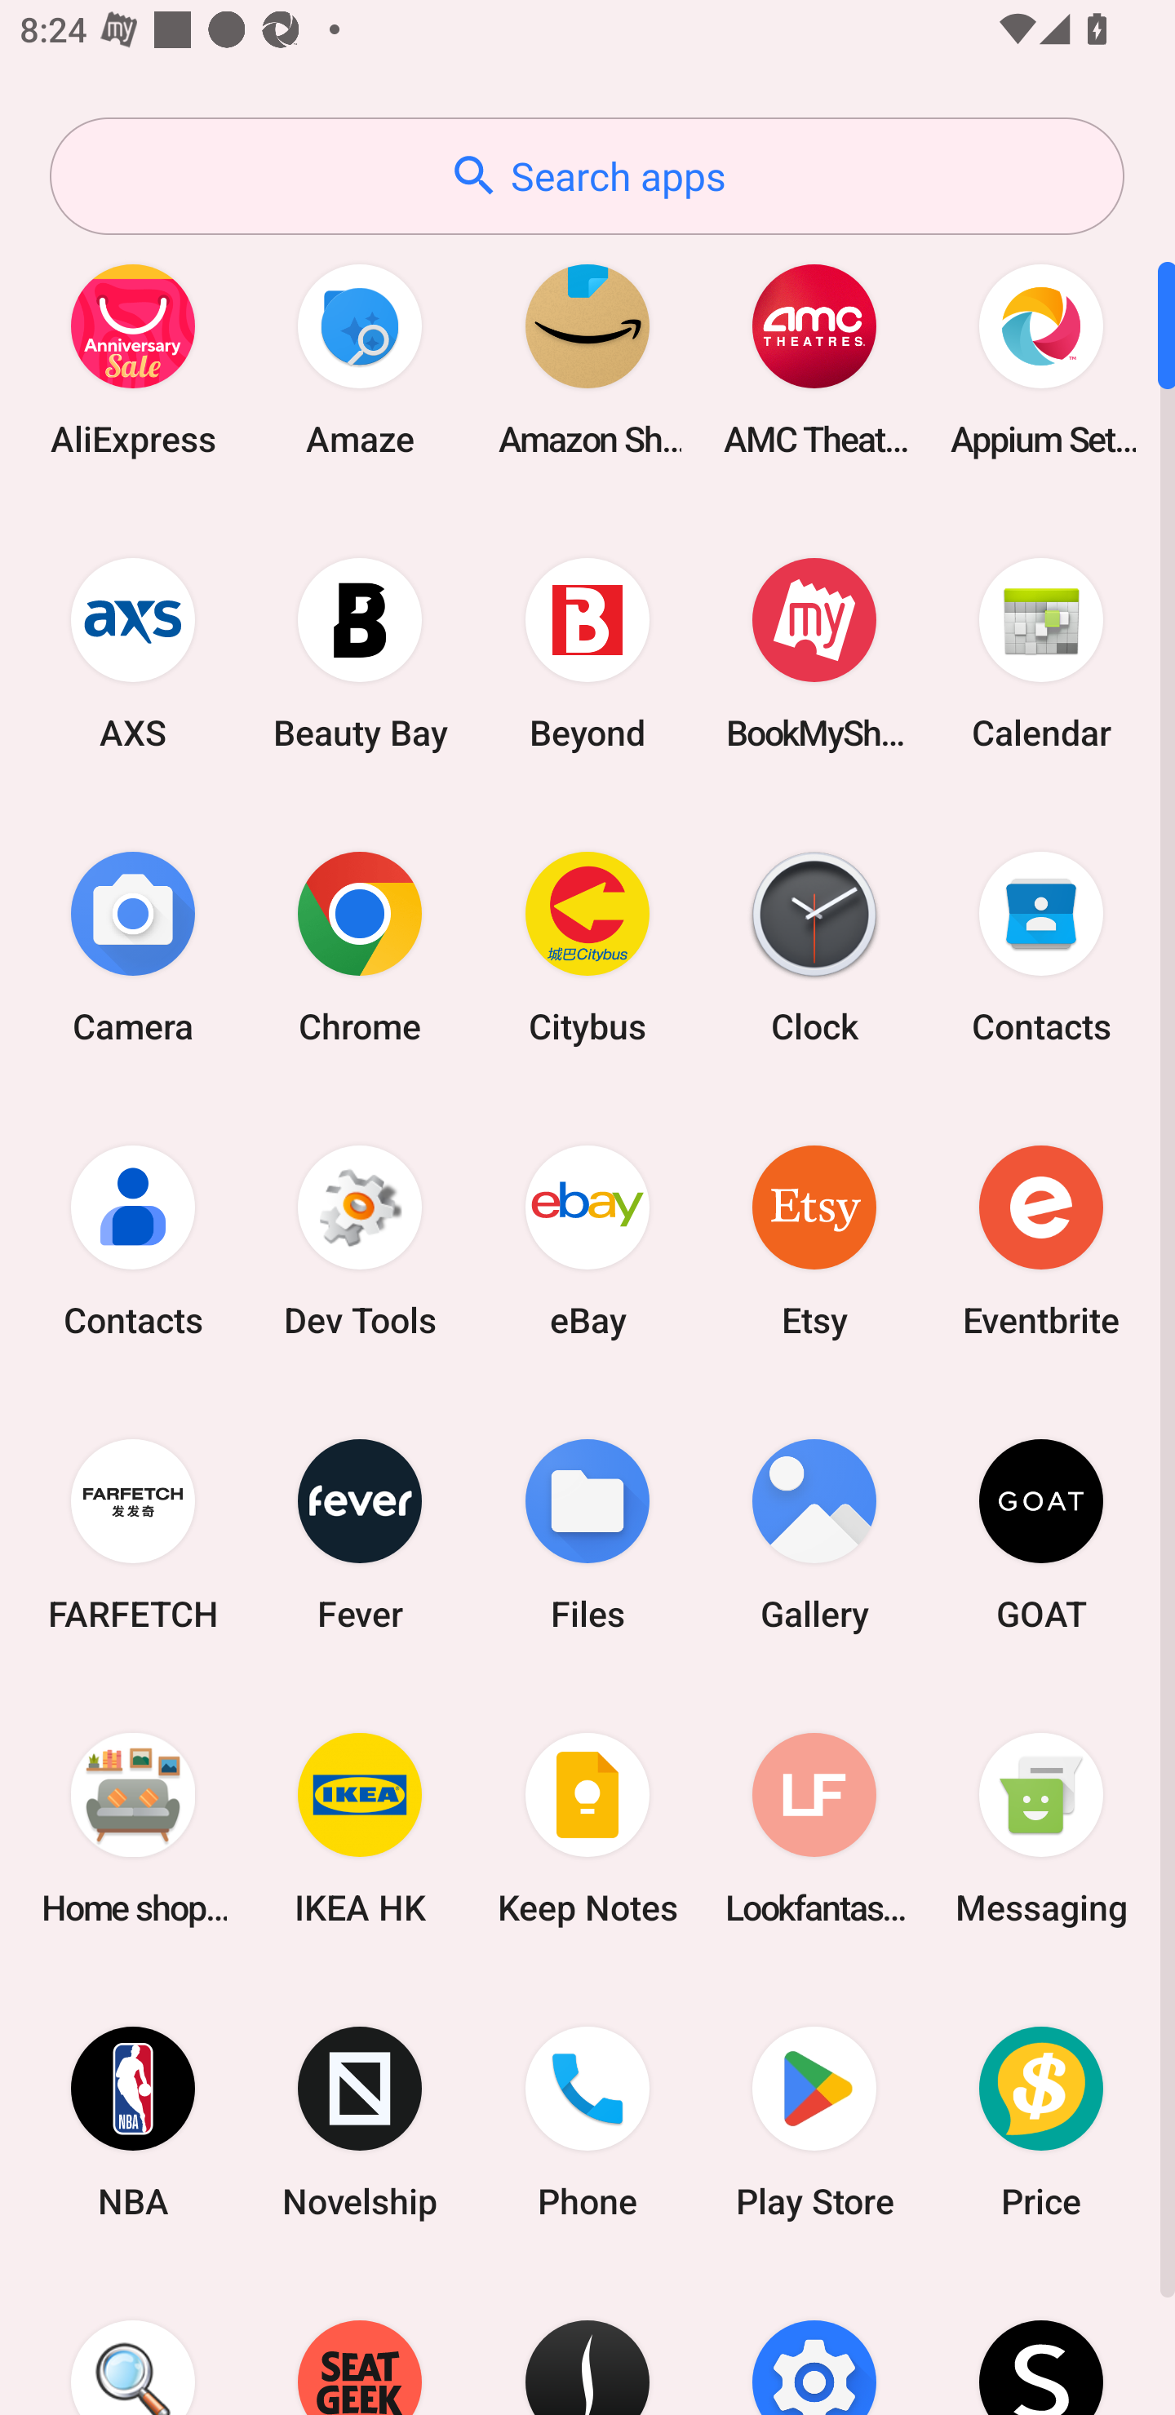 This screenshot has height=2415, width=1175. Describe the element at coordinates (360, 1534) in the screenshot. I see `Fever` at that location.